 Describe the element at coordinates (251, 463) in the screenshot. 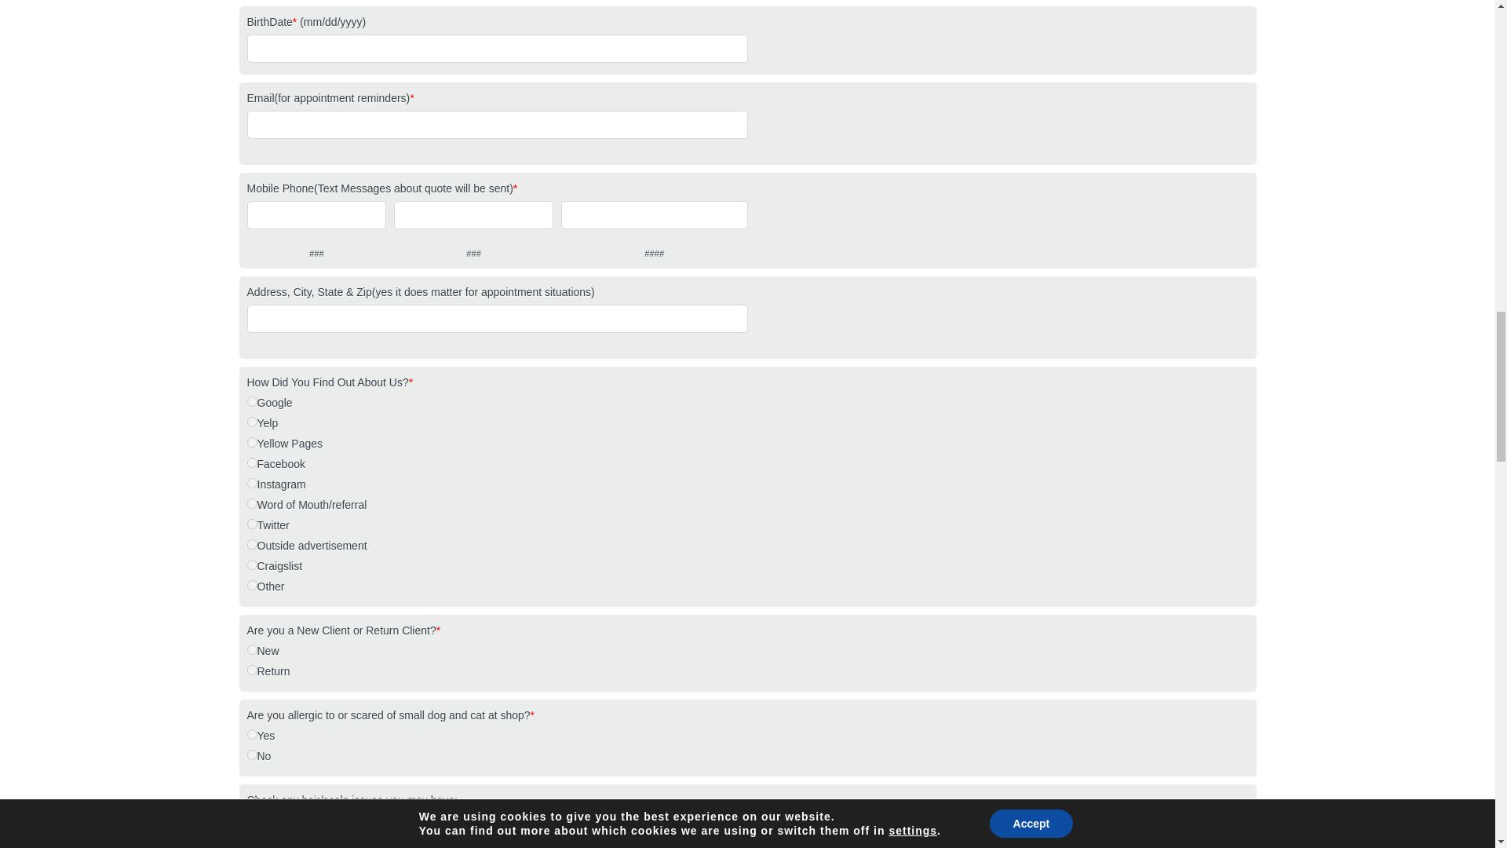

I see `Facebook` at that location.